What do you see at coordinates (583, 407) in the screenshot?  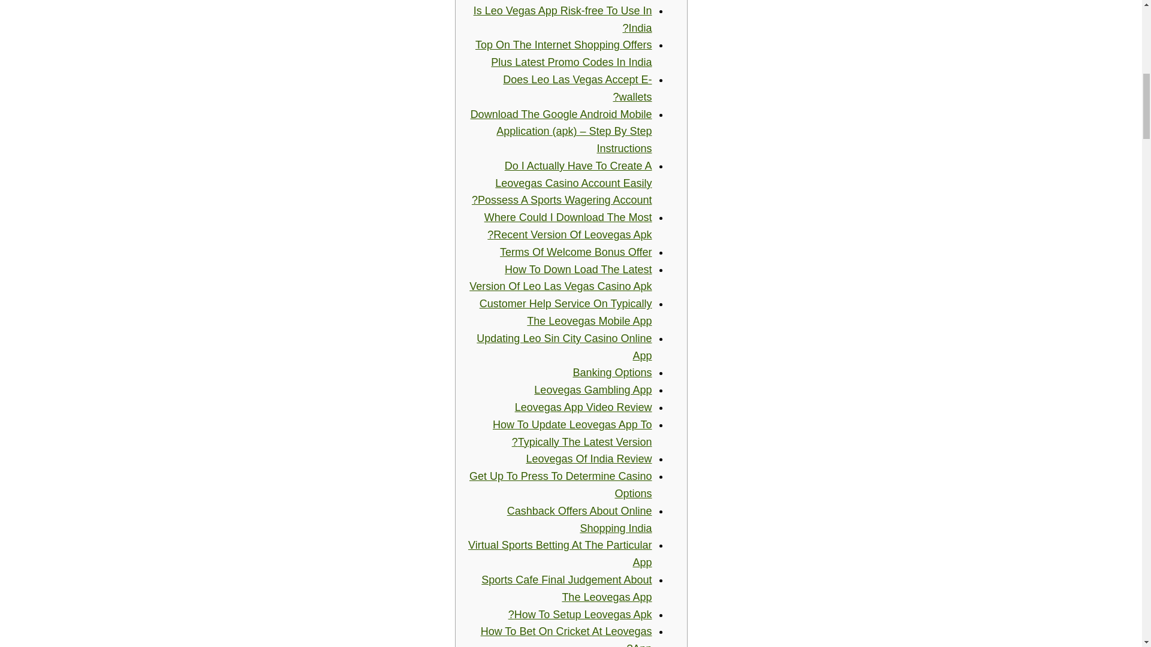 I see `Leovegas App Video Review` at bounding box center [583, 407].